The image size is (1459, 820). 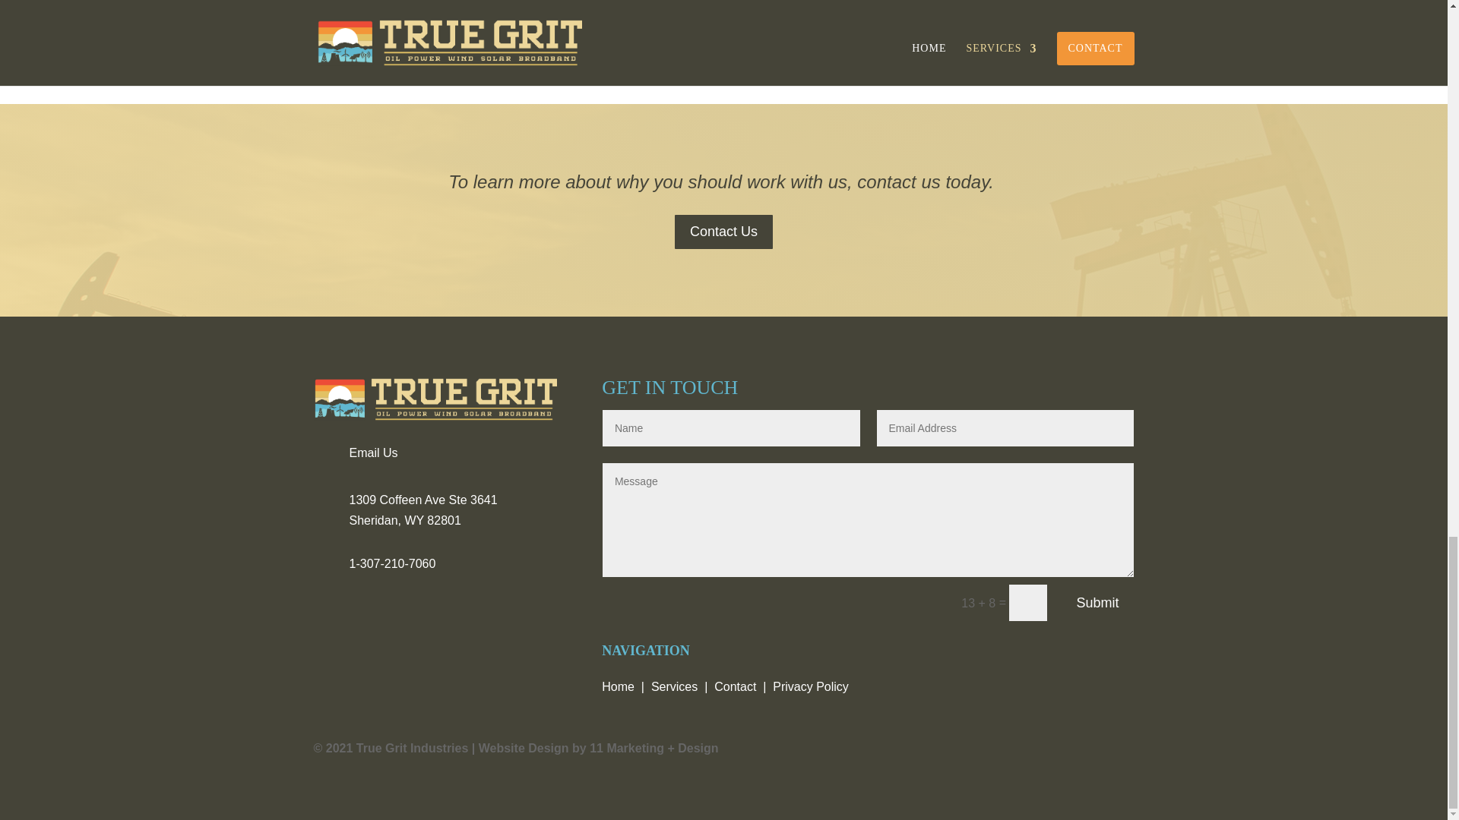 I want to click on Contact Us, so click(x=723, y=232).